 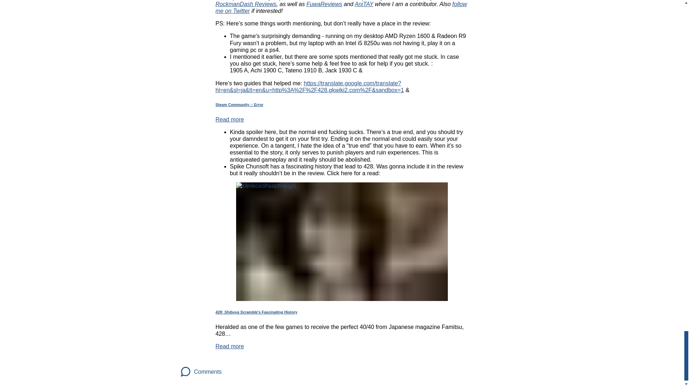 What do you see at coordinates (324, 4) in the screenshot?
I see `FuwaReviews` at bounding box center [324, 4].